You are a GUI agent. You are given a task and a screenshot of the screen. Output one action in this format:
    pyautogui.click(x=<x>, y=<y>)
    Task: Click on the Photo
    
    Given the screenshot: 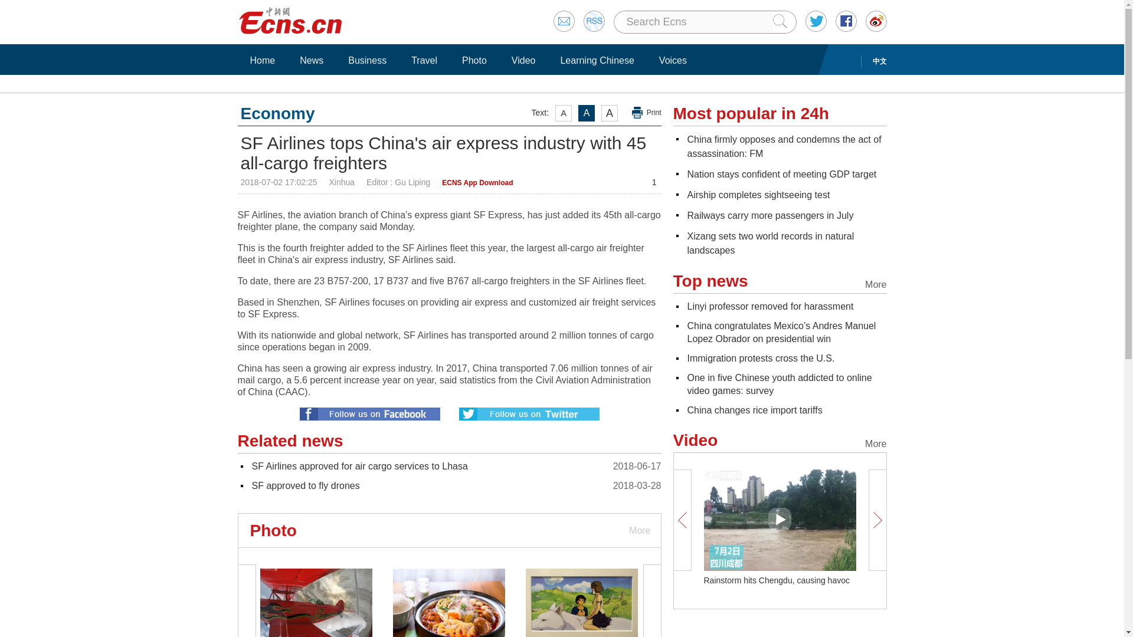 What is the action you would take?
    pyautogui.click(x=474, y=60)
    